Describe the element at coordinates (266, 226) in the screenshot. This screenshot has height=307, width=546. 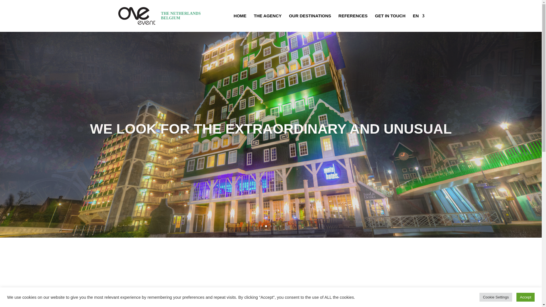
I see `2` at that location.